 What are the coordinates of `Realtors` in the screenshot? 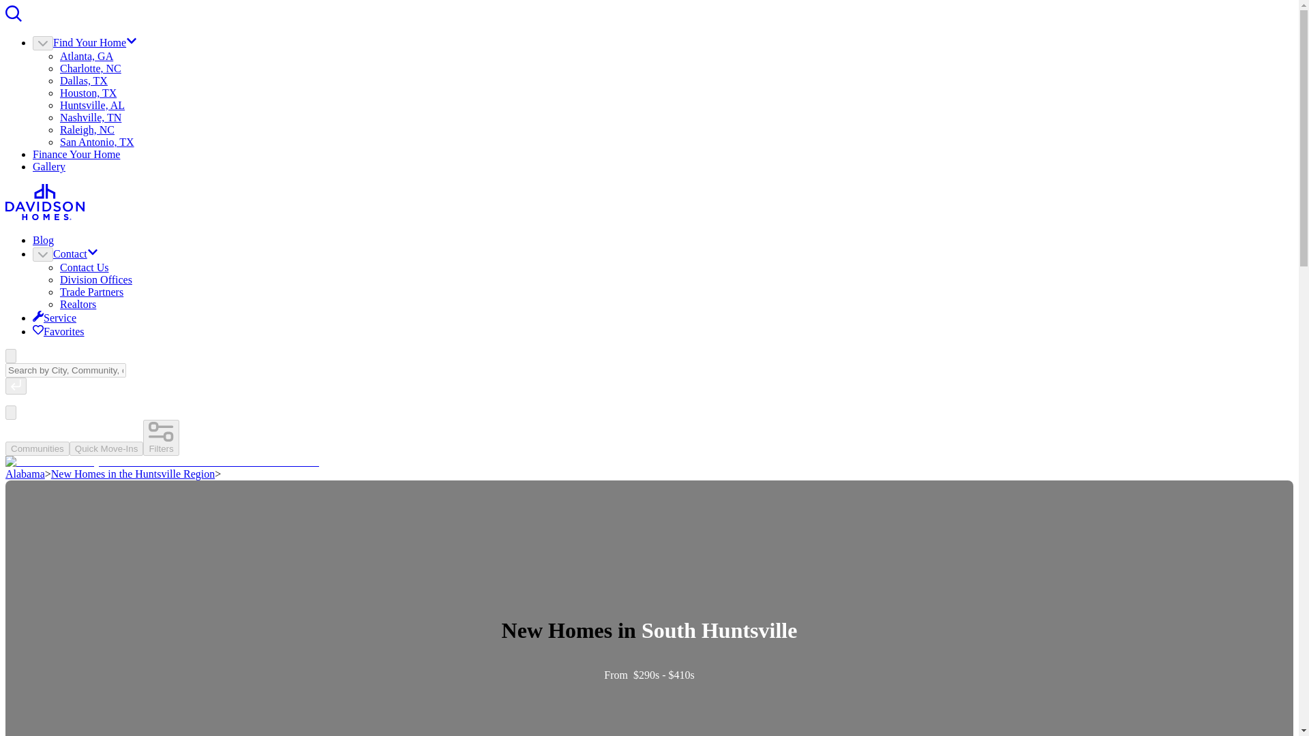 It's located at (78, 304).